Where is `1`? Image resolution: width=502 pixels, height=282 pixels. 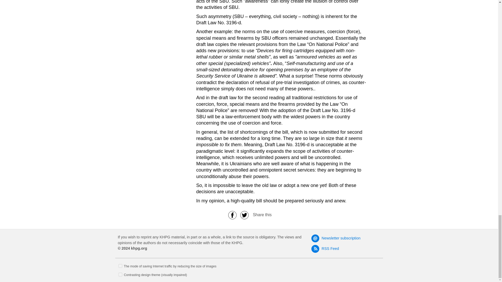
1 is located at coordinates (120, 274).